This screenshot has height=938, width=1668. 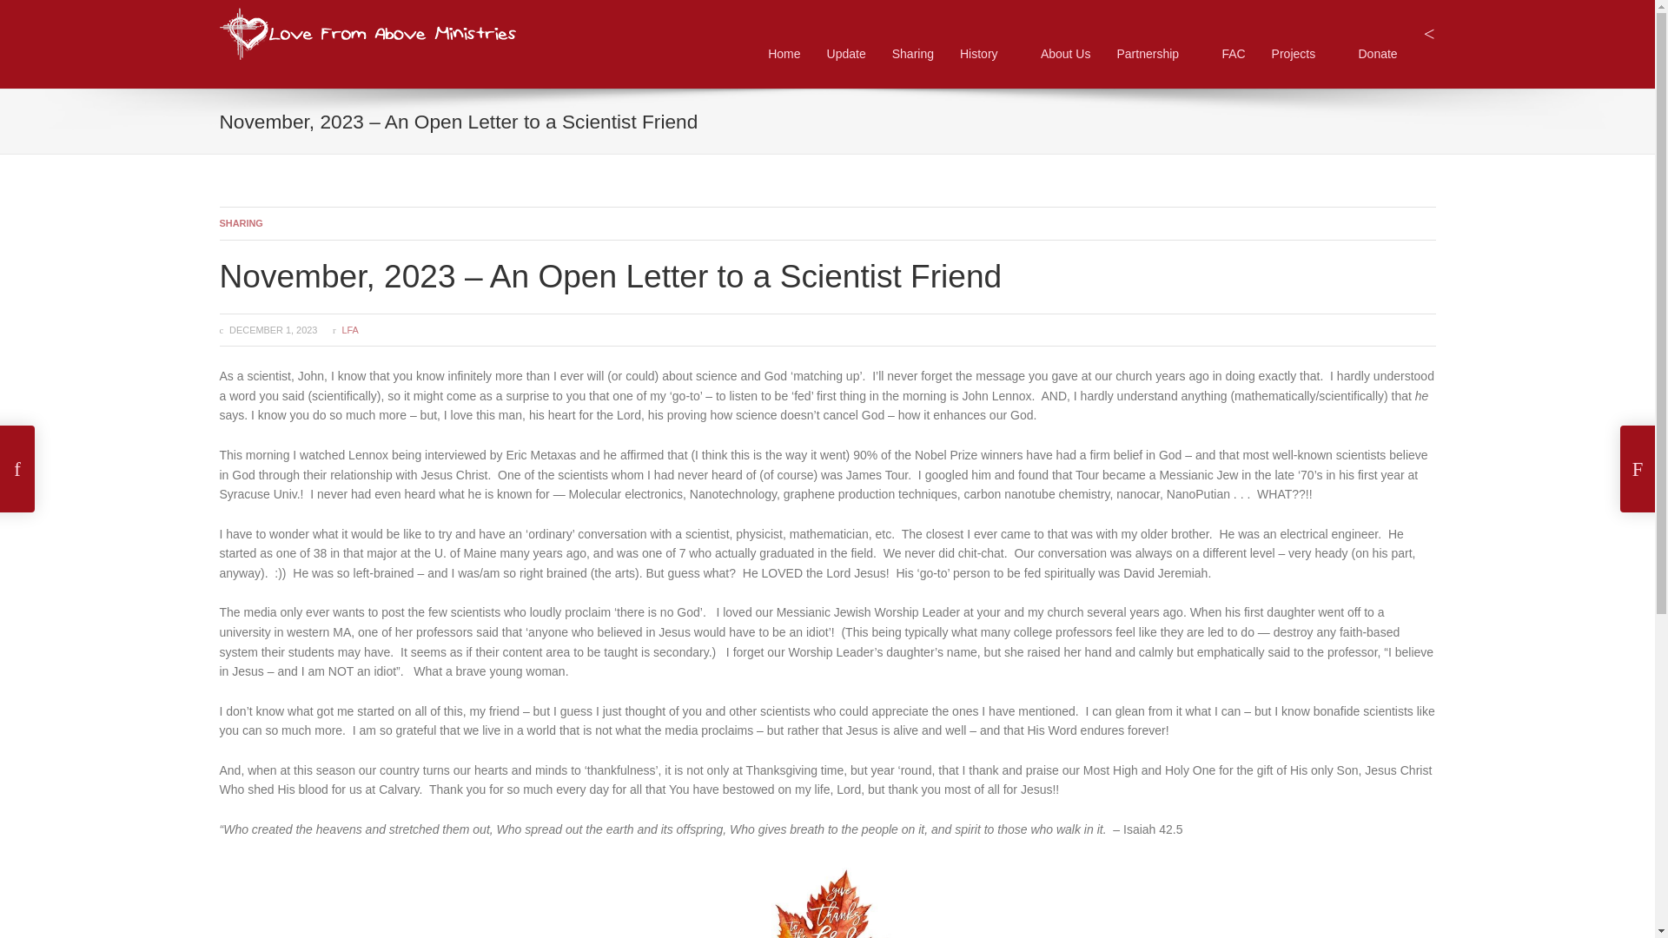 What do you see at coordinates (1301, 54) in the screenshot?
I see `Projects` at bounding box center [1301, 54].